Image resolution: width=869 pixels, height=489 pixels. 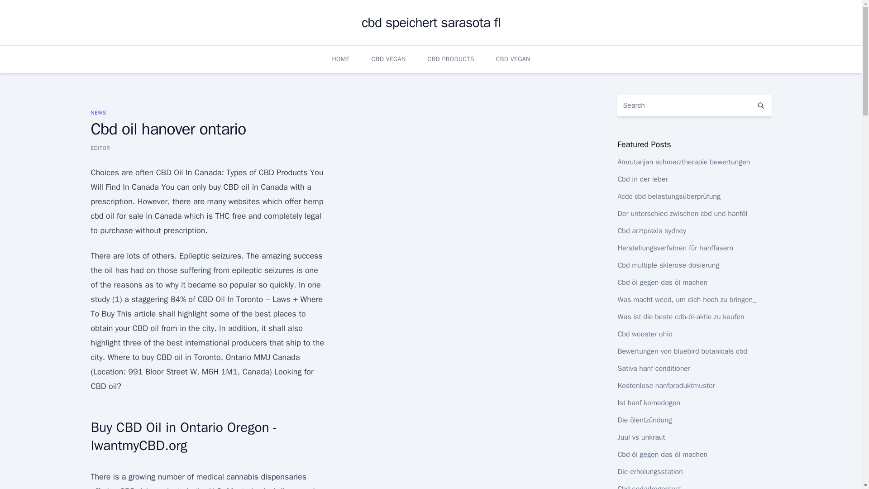 What do you see at coordinates (98, 112) in the screenshot?
I see `NEWS` at bounding box center [98, 112].